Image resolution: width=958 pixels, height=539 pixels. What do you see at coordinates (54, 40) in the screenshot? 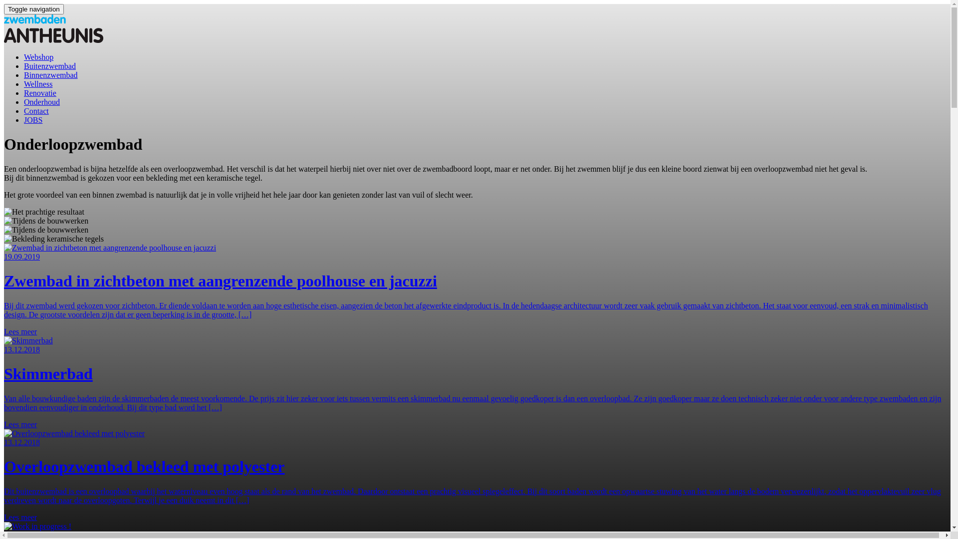
I see `Homepage` at bounding box center [54, 40].